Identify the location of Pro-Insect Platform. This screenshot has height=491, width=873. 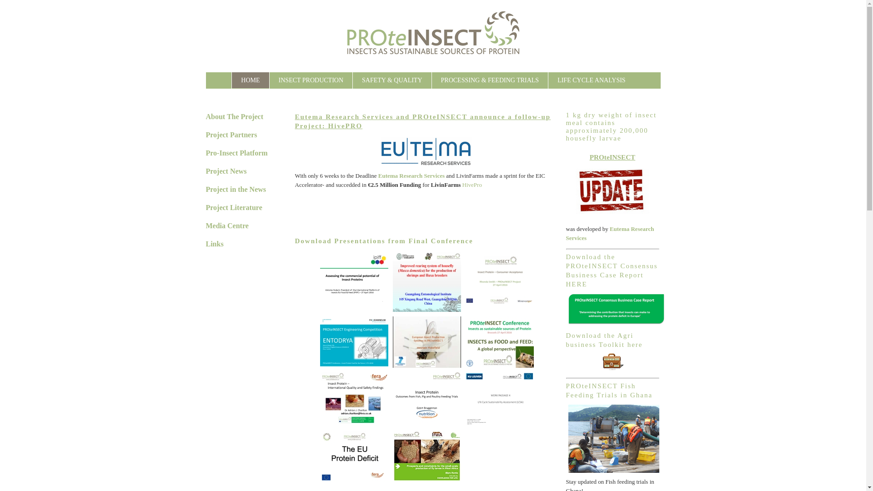
(236, 153).